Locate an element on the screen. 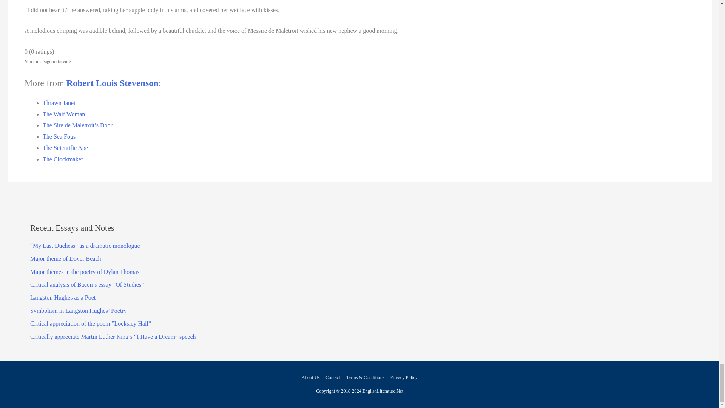 Image resolution: width=725 pixels, height=408 pixels. Robert Louis Stevenson is located at coordinates (113, 83).